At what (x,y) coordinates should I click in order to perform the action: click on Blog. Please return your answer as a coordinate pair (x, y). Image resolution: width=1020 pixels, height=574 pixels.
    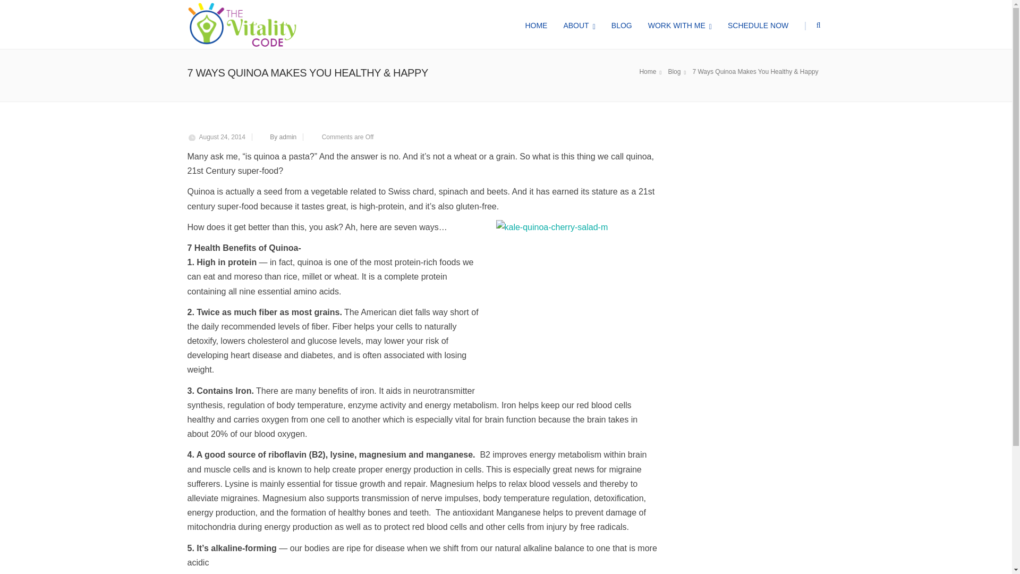
    Looking at the image, I should click on (678, 72).